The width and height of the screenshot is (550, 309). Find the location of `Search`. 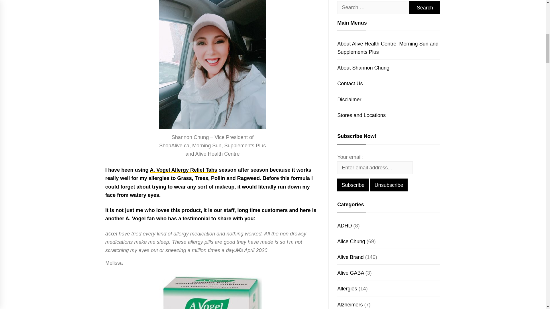

Search is located at coordinates (425, 7).